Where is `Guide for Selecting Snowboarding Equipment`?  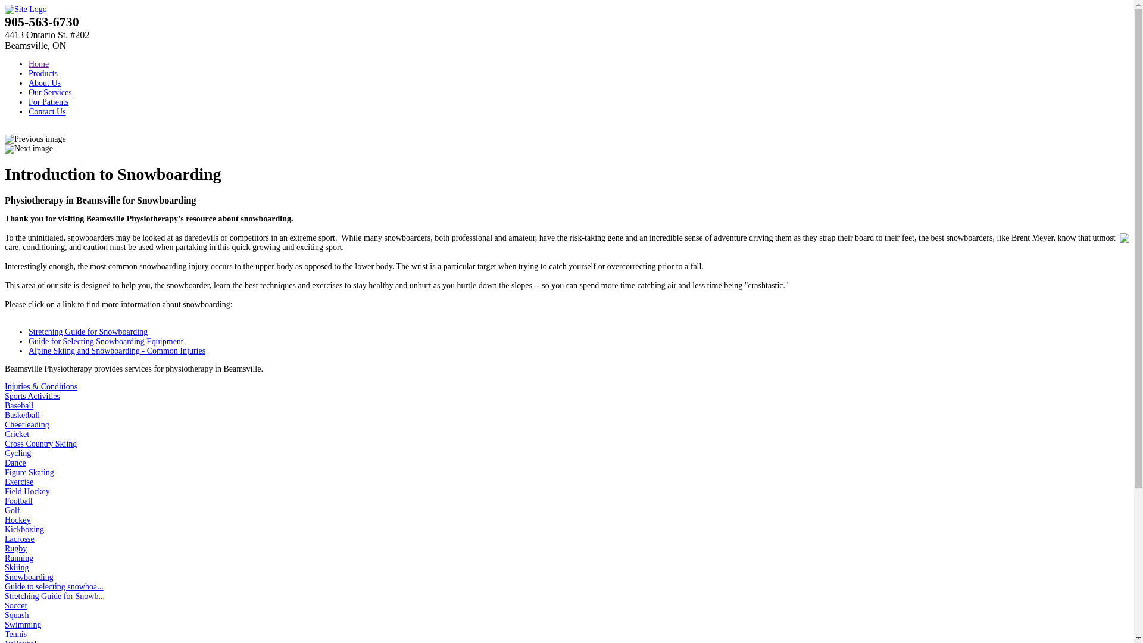 Guide for Selecting Snowboarding Equipment is located at coordinates (106, 342).